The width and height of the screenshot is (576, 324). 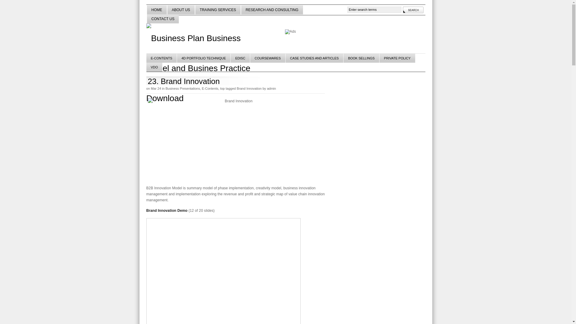 What do you see at coordinates (218, 10) in the screenshot?
I see `TRAINING SERVICES` at bounding box center [218, 10].